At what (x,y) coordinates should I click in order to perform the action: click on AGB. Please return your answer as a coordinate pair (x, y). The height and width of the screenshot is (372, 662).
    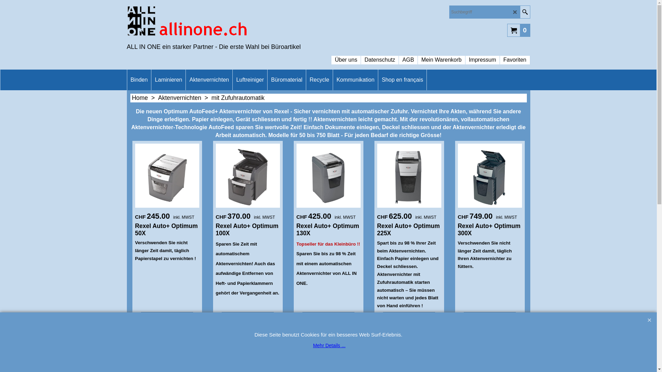
    Looking at the image, I should click on (408, 56).